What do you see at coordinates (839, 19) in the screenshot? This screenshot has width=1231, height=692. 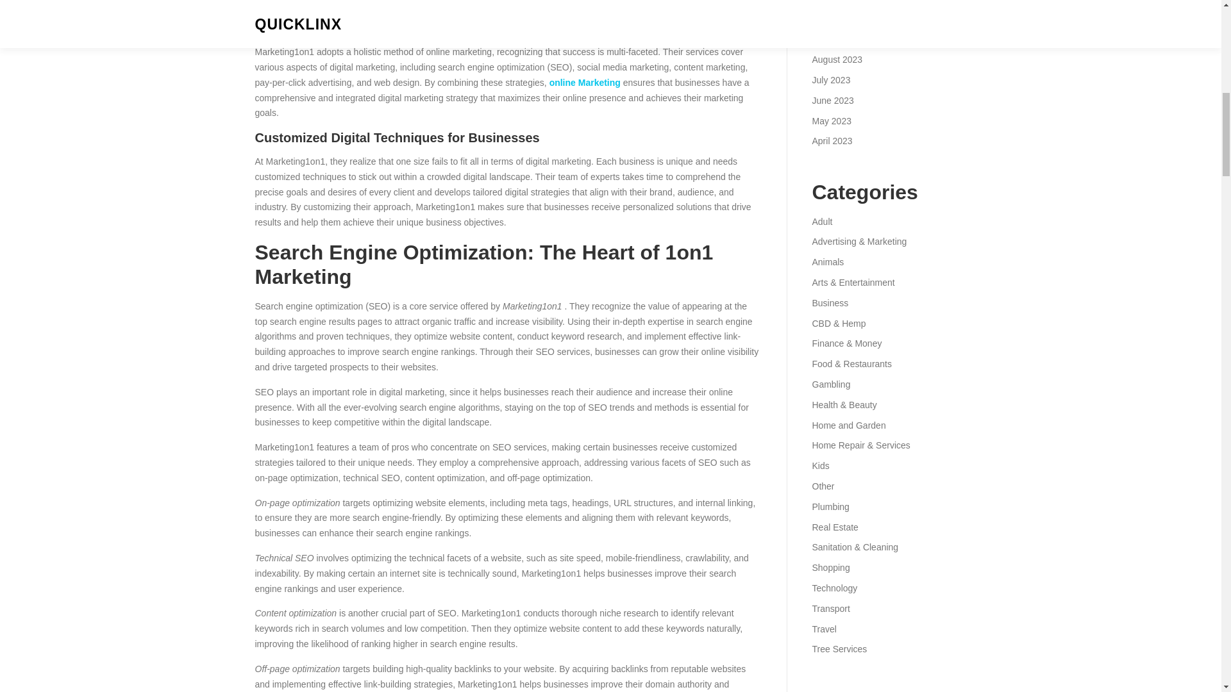 I see `October 2023` at bounding box center [839, 19].